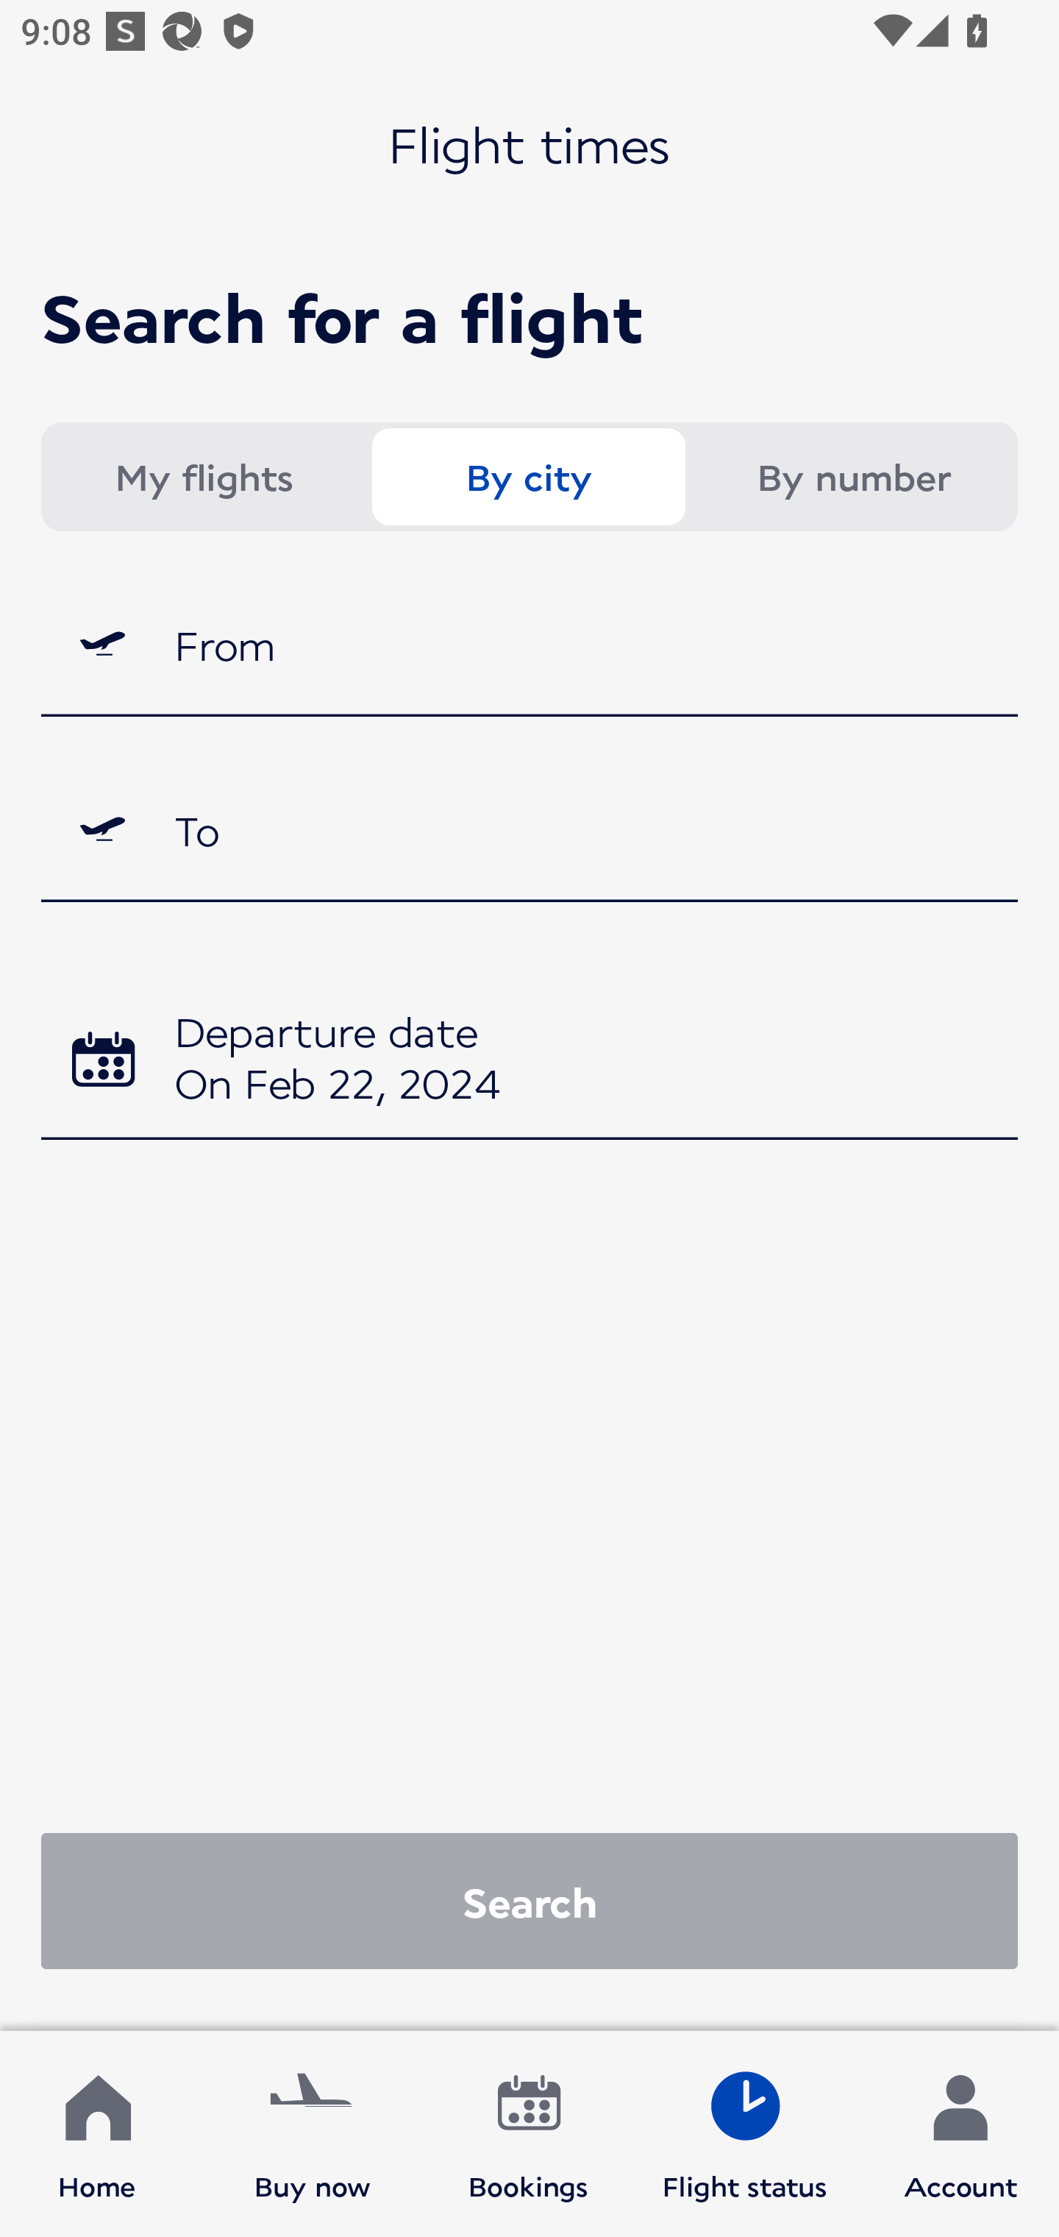 The width and height of the screenshot is (1059, 2237). What do you see at coordinates (529, 830) in the screenshot?
I see `To` at bounding box center [529, 830].